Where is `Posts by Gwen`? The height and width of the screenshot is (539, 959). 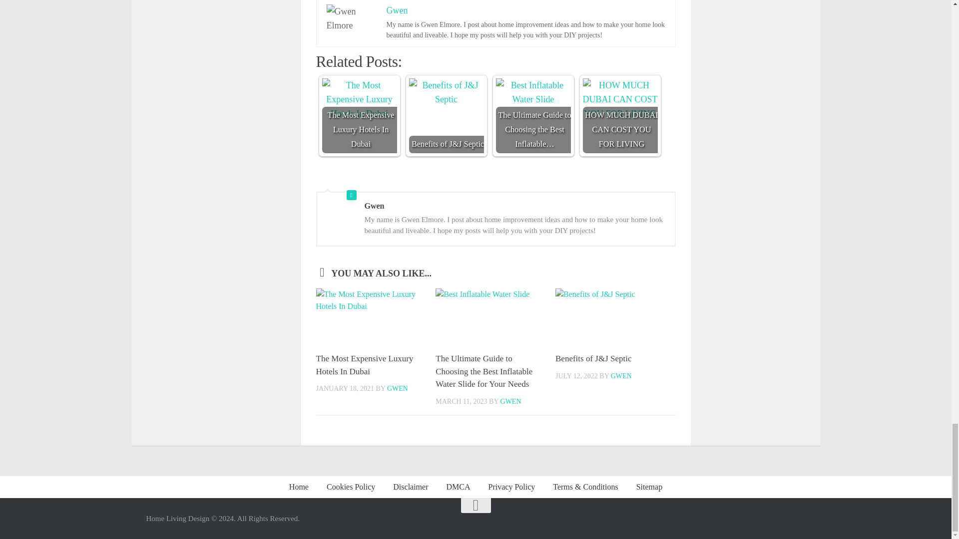 Posts by Gwen is located at coordinates (511, 401).